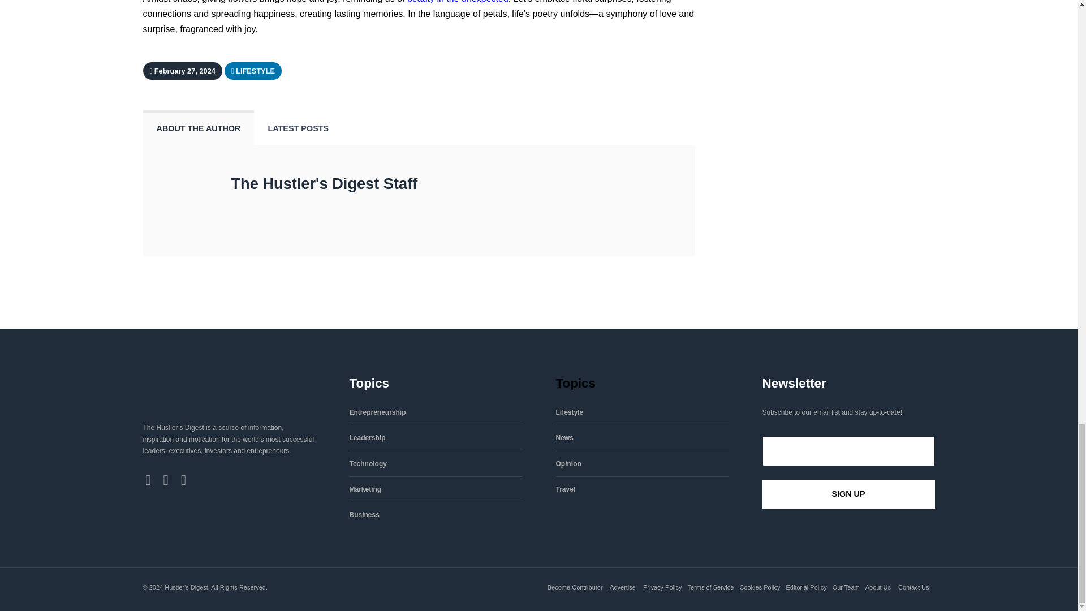 The width and height of the screenshot is (1086, 611). I want to click on LATEST POSTS, so click(298, 128).